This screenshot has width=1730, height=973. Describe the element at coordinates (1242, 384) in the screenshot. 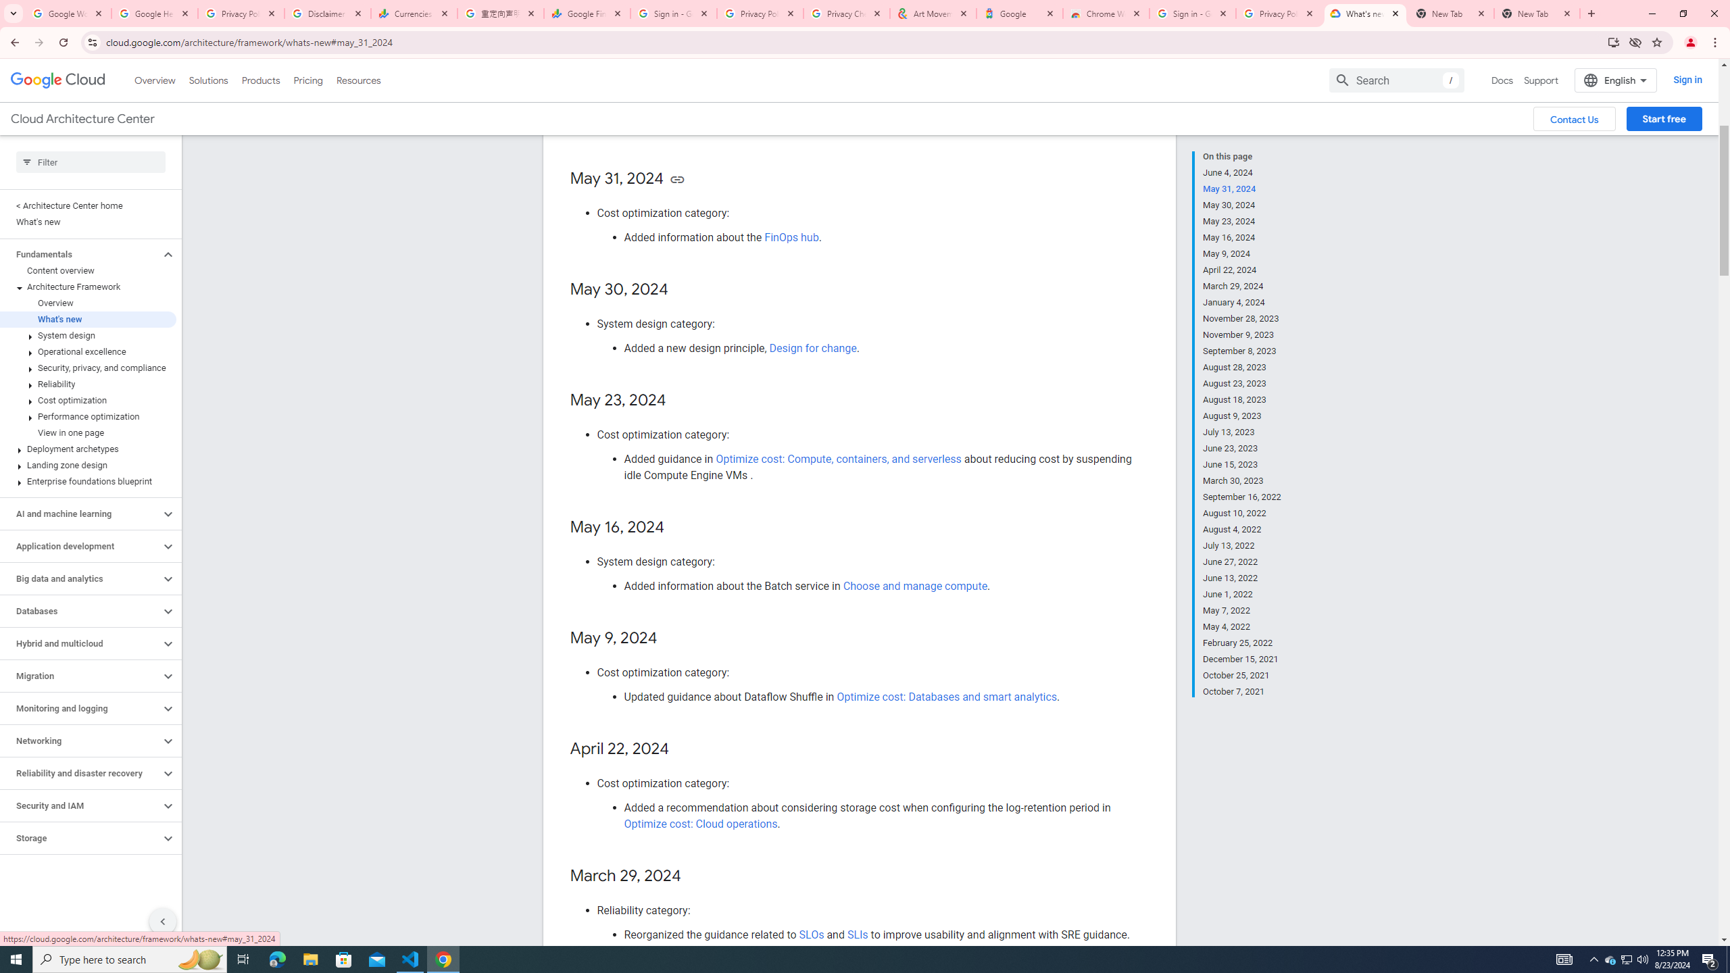

I see `August 23, 2023` at that location.